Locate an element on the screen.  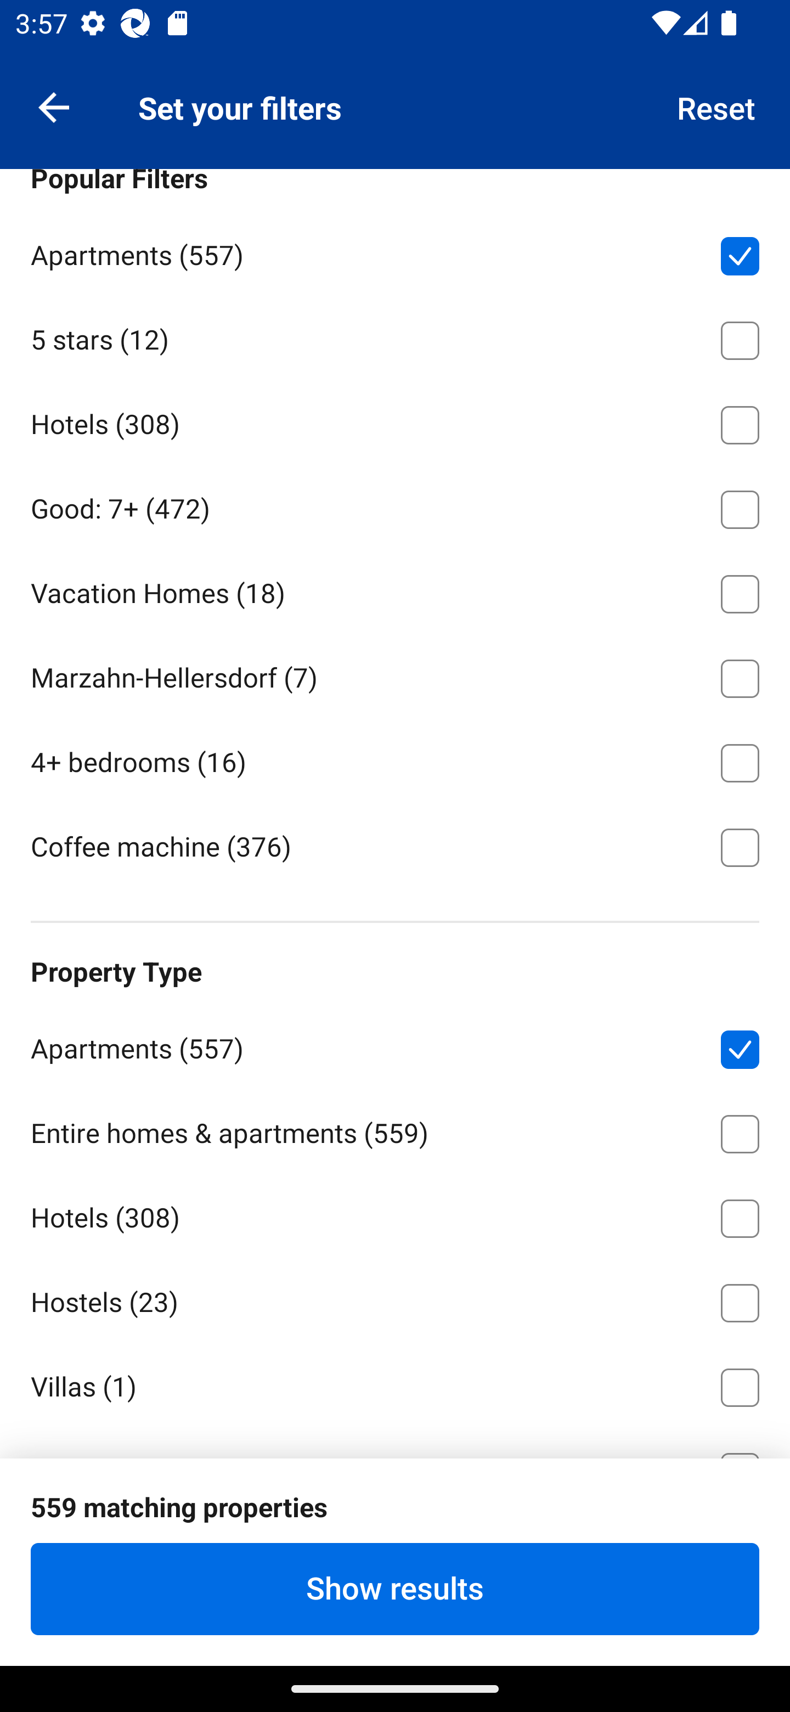
Apartments ⁦(557) is located at coordinates (395, 1046).